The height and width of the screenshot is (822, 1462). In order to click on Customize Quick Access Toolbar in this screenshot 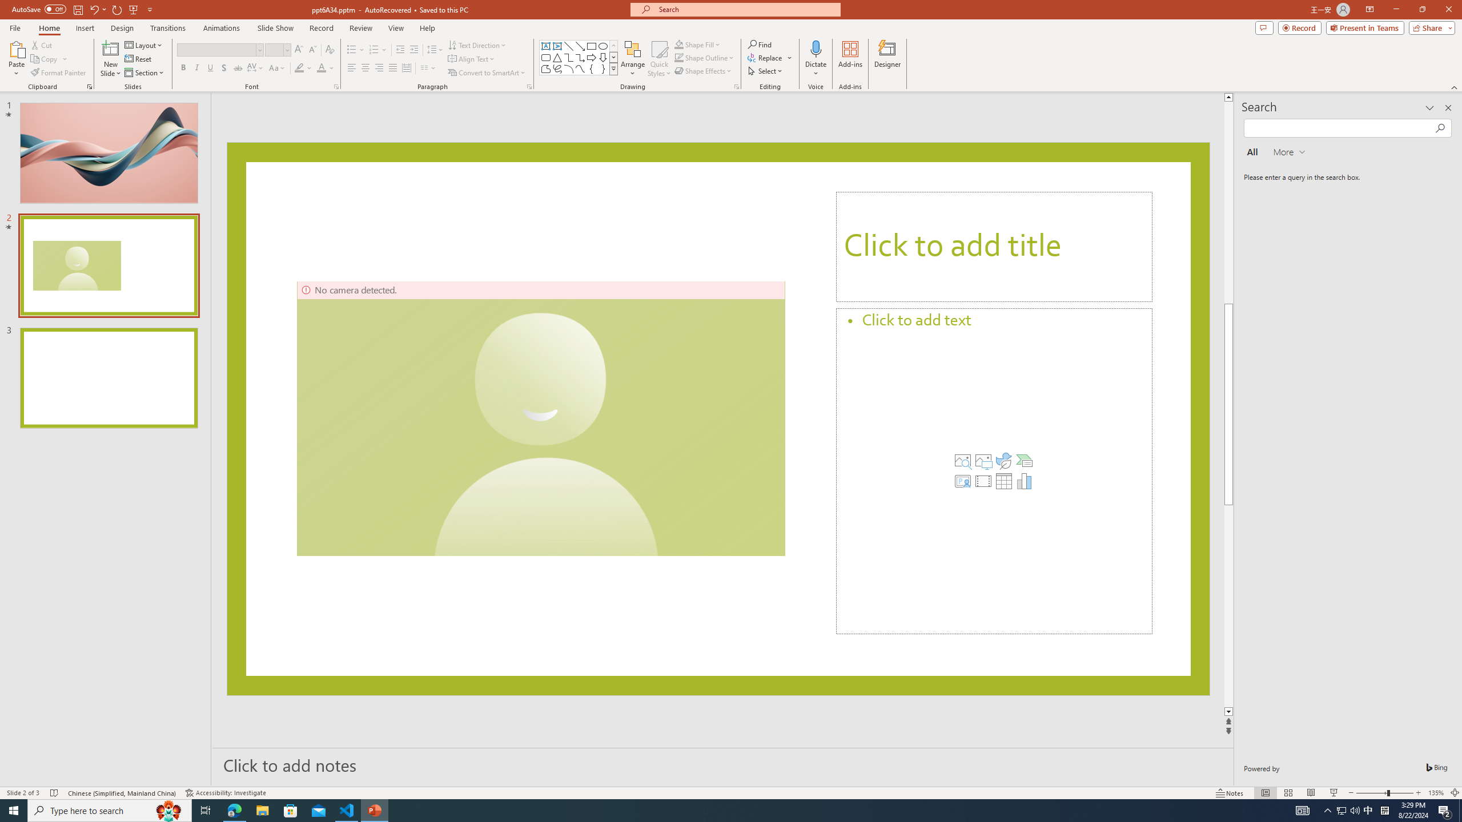, I will do `click(150, 9)`.